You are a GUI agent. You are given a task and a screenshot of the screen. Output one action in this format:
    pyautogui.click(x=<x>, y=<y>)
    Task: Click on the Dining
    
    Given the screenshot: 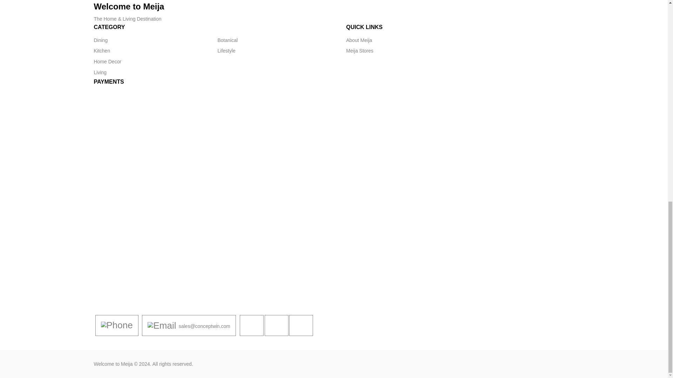 What is the action you would take?
    pyautogui.click(x=101, y=40)
    